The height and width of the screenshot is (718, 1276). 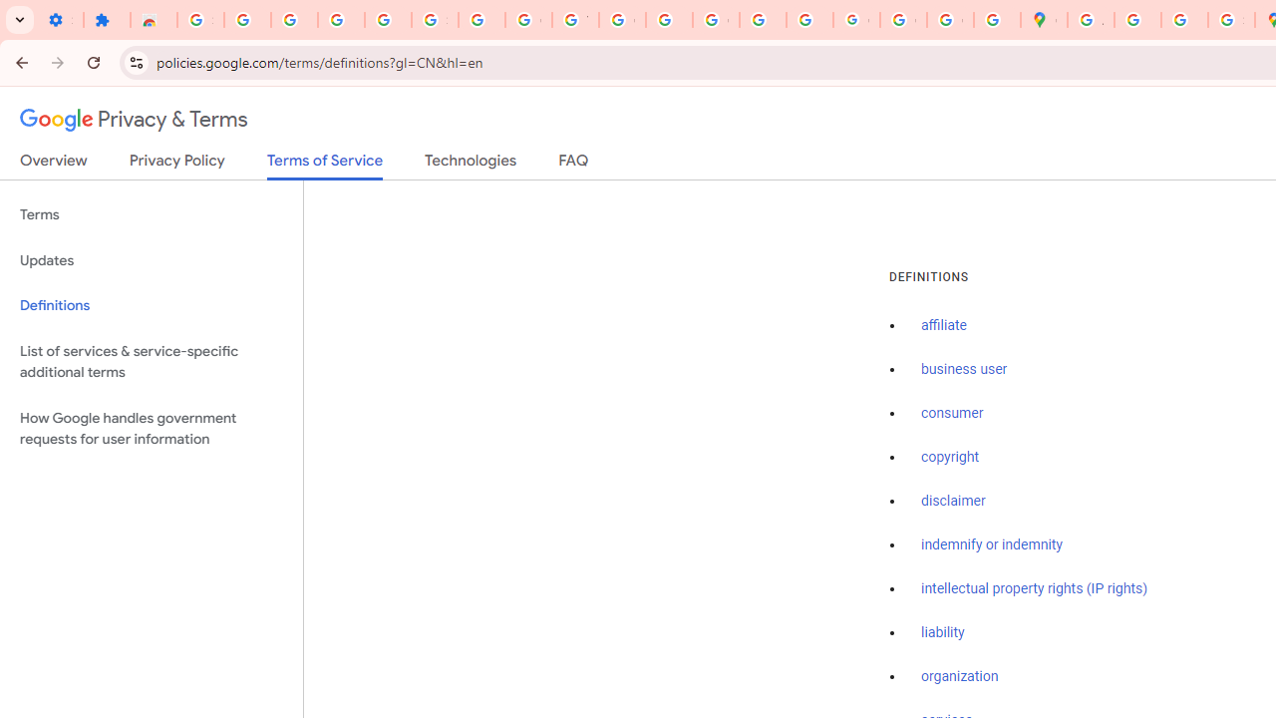 What do you see at coordinates (435, 20) in the screenshot?
I see `Sign in - Google Accounts` at bounding box center [435, 20].